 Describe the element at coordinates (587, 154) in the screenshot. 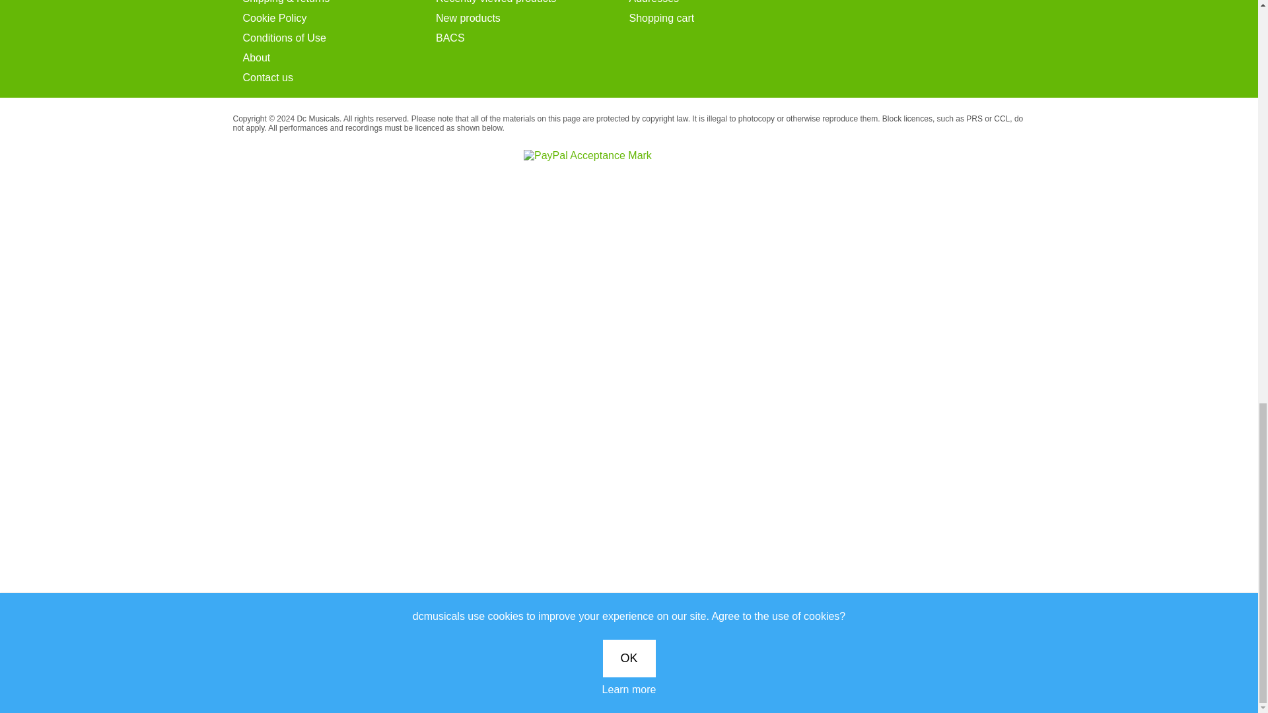

I see `How PayPal Works` at that location.